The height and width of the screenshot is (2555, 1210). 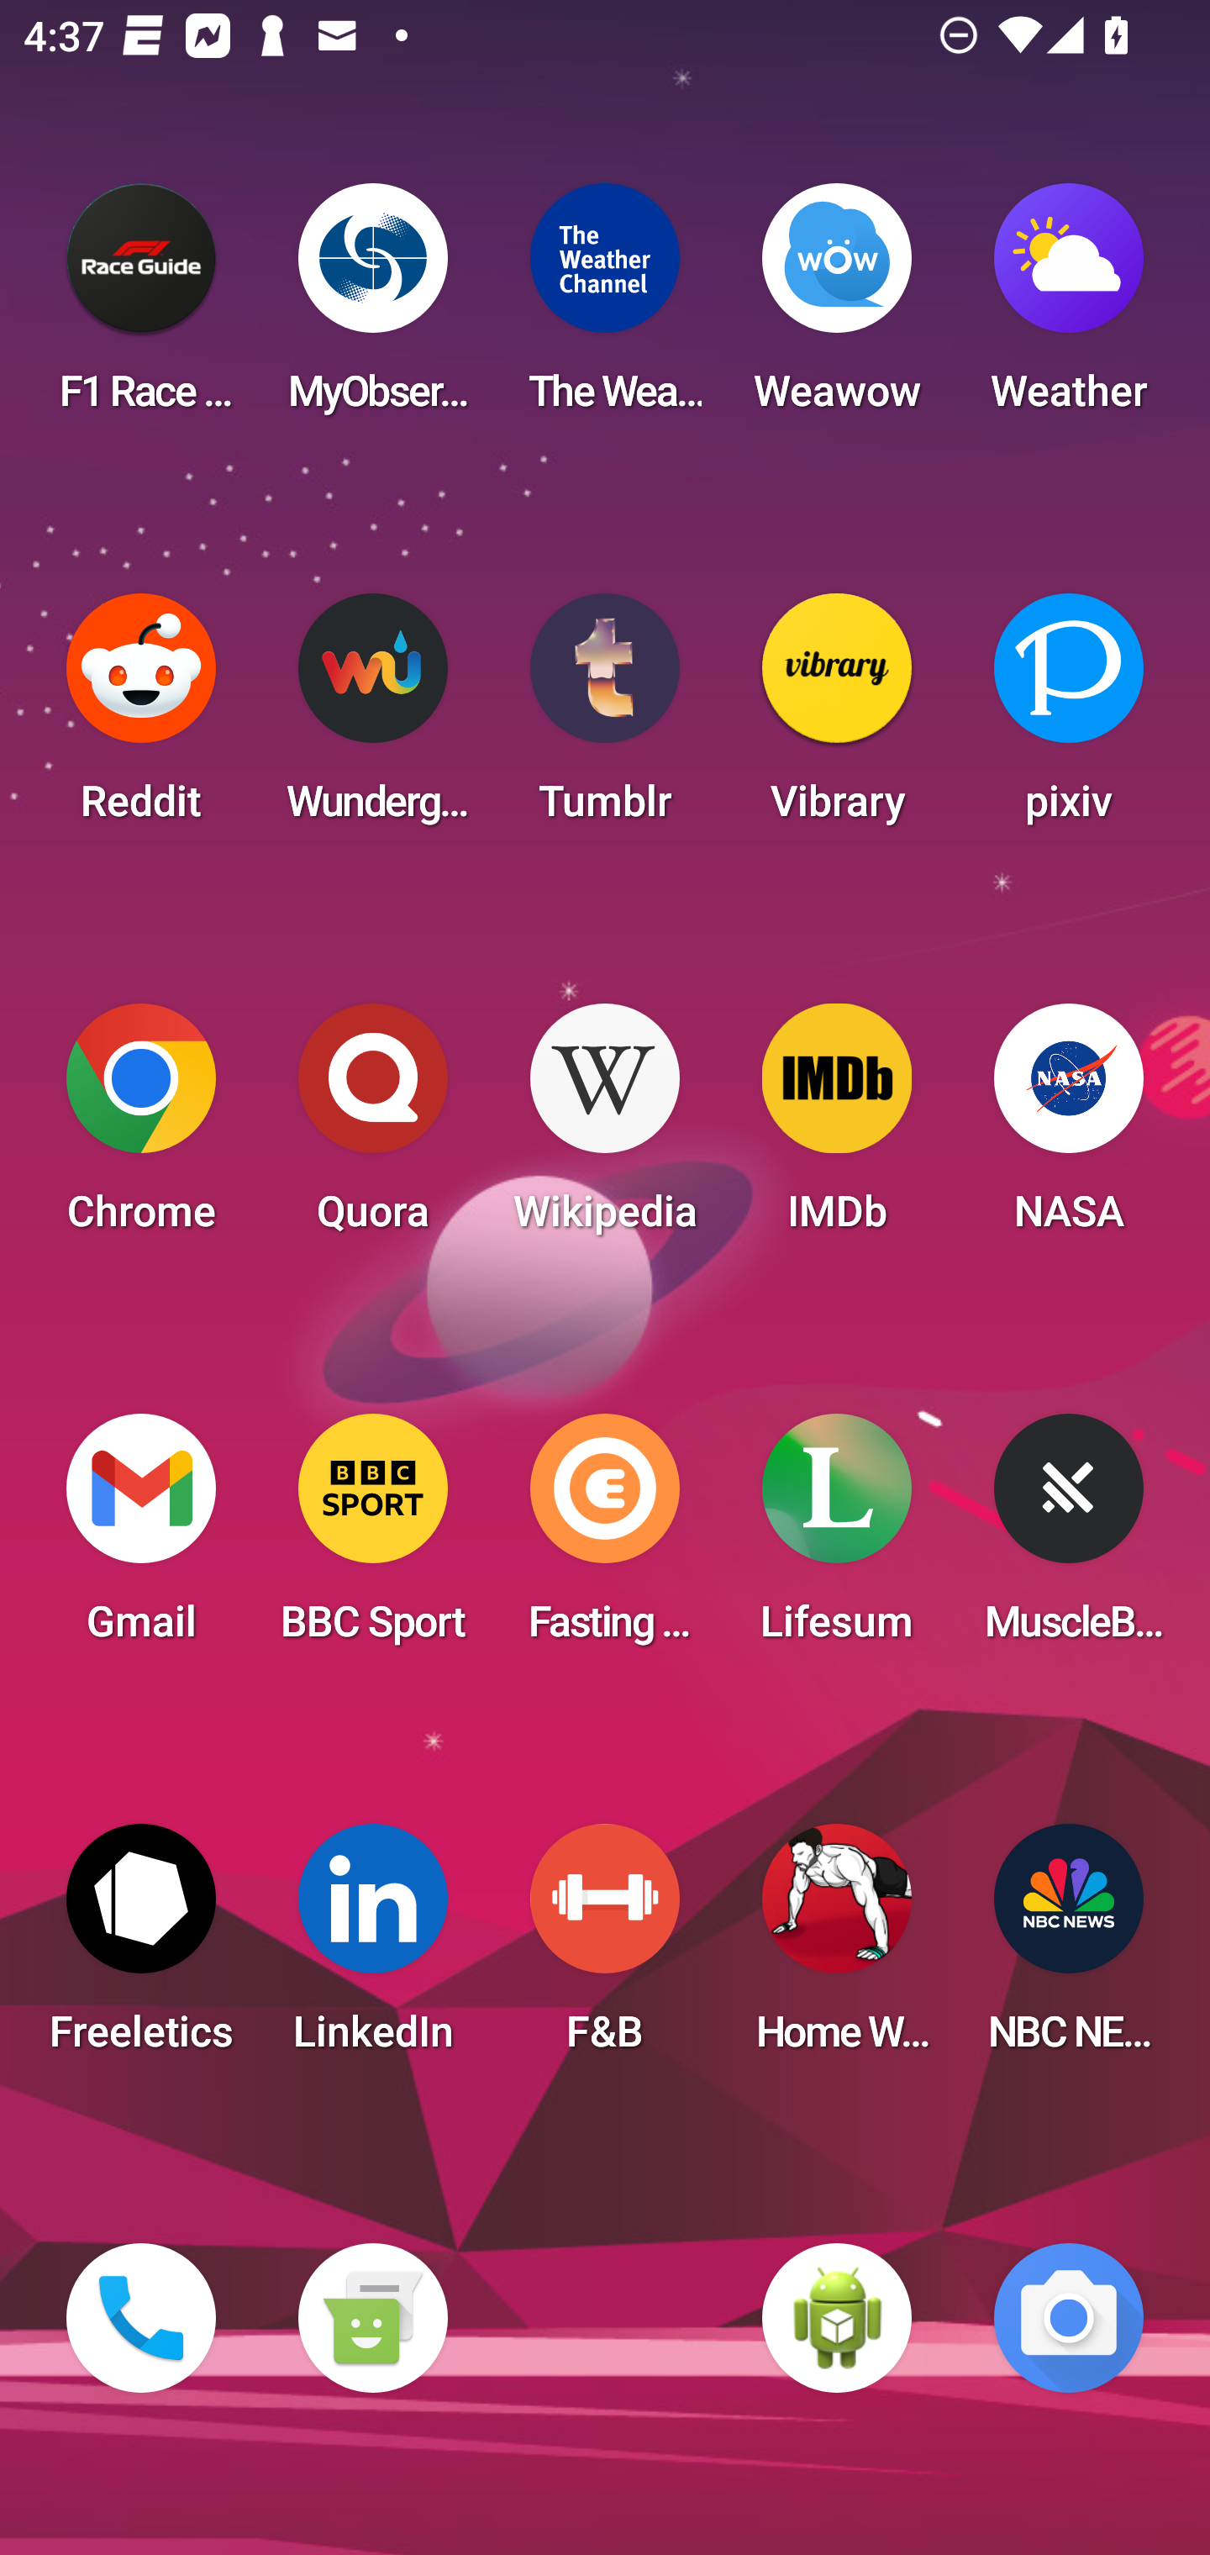 What do you see at coordinates (372, 308) in the screenshot?
I see `MyObservatory` at bounding box center [372, 308].